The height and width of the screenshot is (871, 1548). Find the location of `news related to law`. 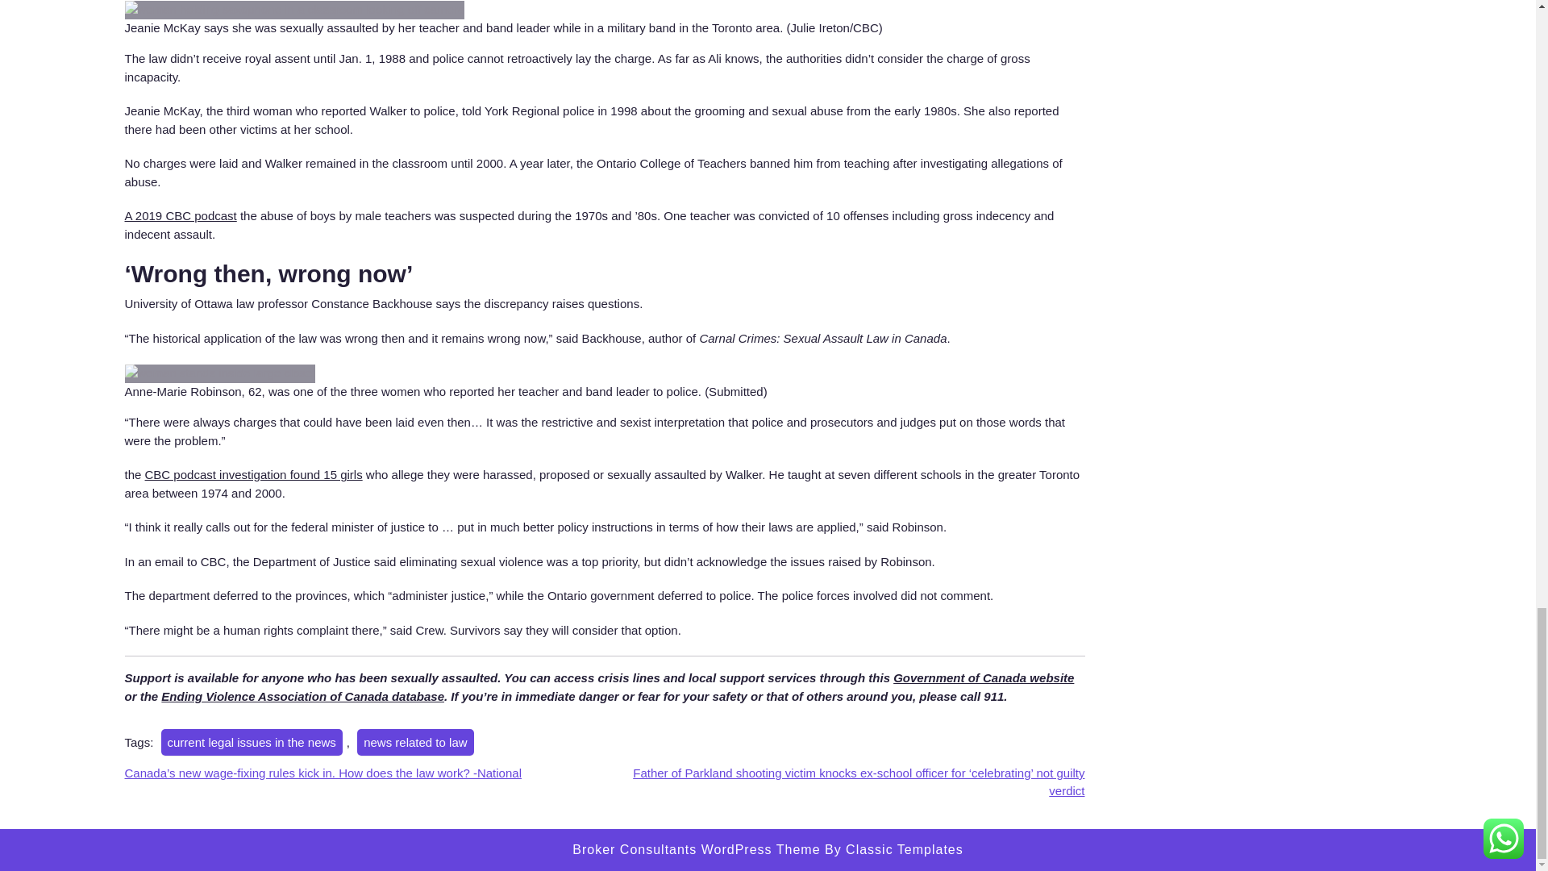

news related to law is located at coordinates (415, 742).